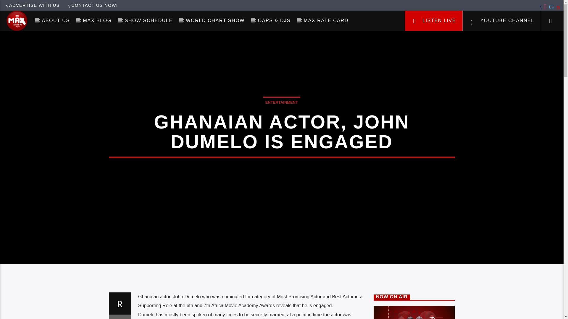  Describe the element at coordinates (470, 39) in the screenshot. I see `Search` at that location.